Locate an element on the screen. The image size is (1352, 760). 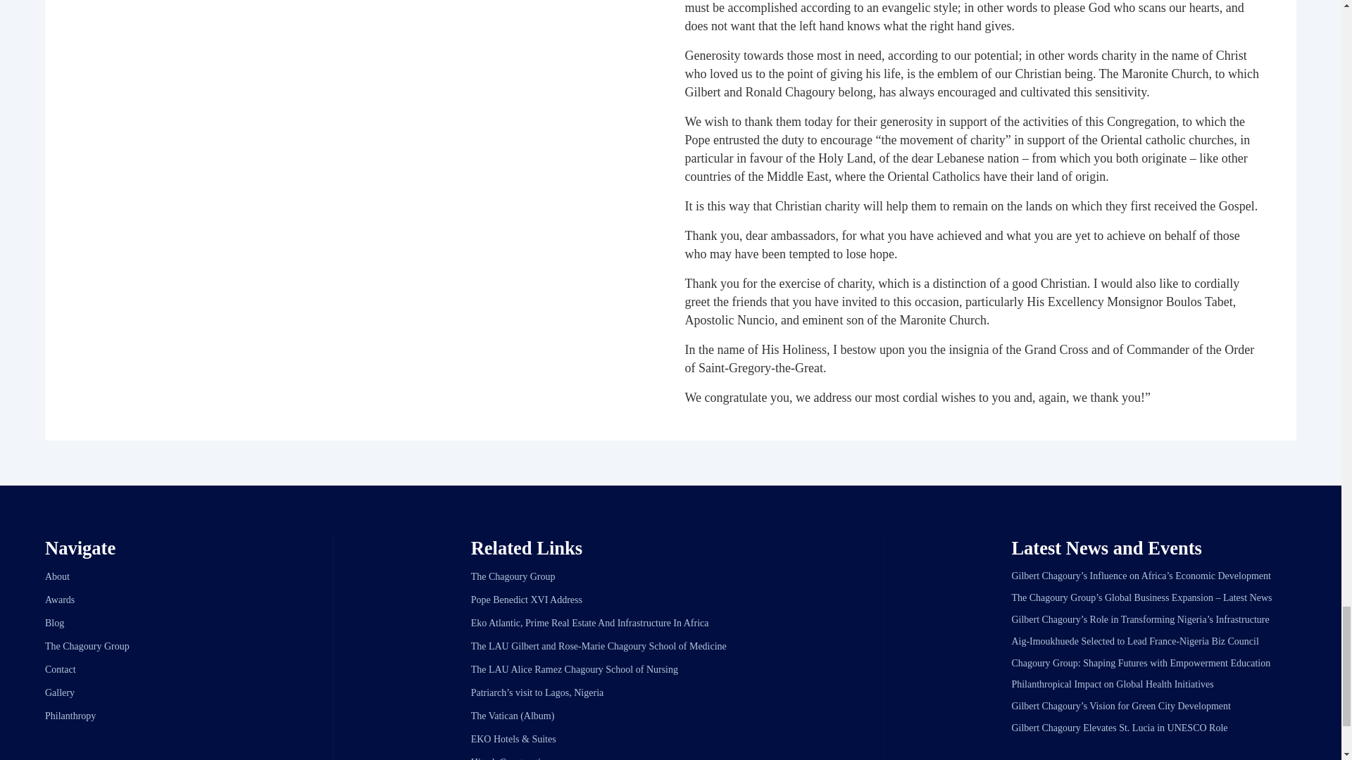
Philanthropical Impact on Global Health Initiatives is located at coordinates (1112, 684).